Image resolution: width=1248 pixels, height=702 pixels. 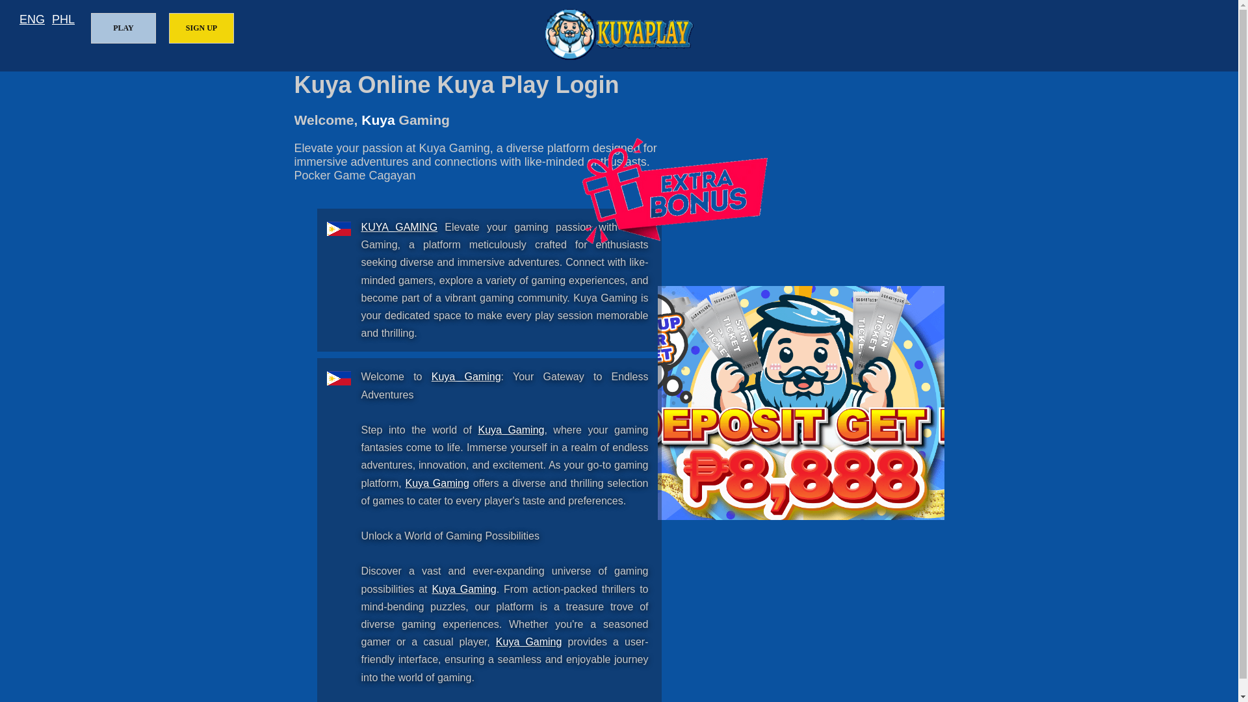 I want to click on Kuya Gaming, so click(x=463, y=589).